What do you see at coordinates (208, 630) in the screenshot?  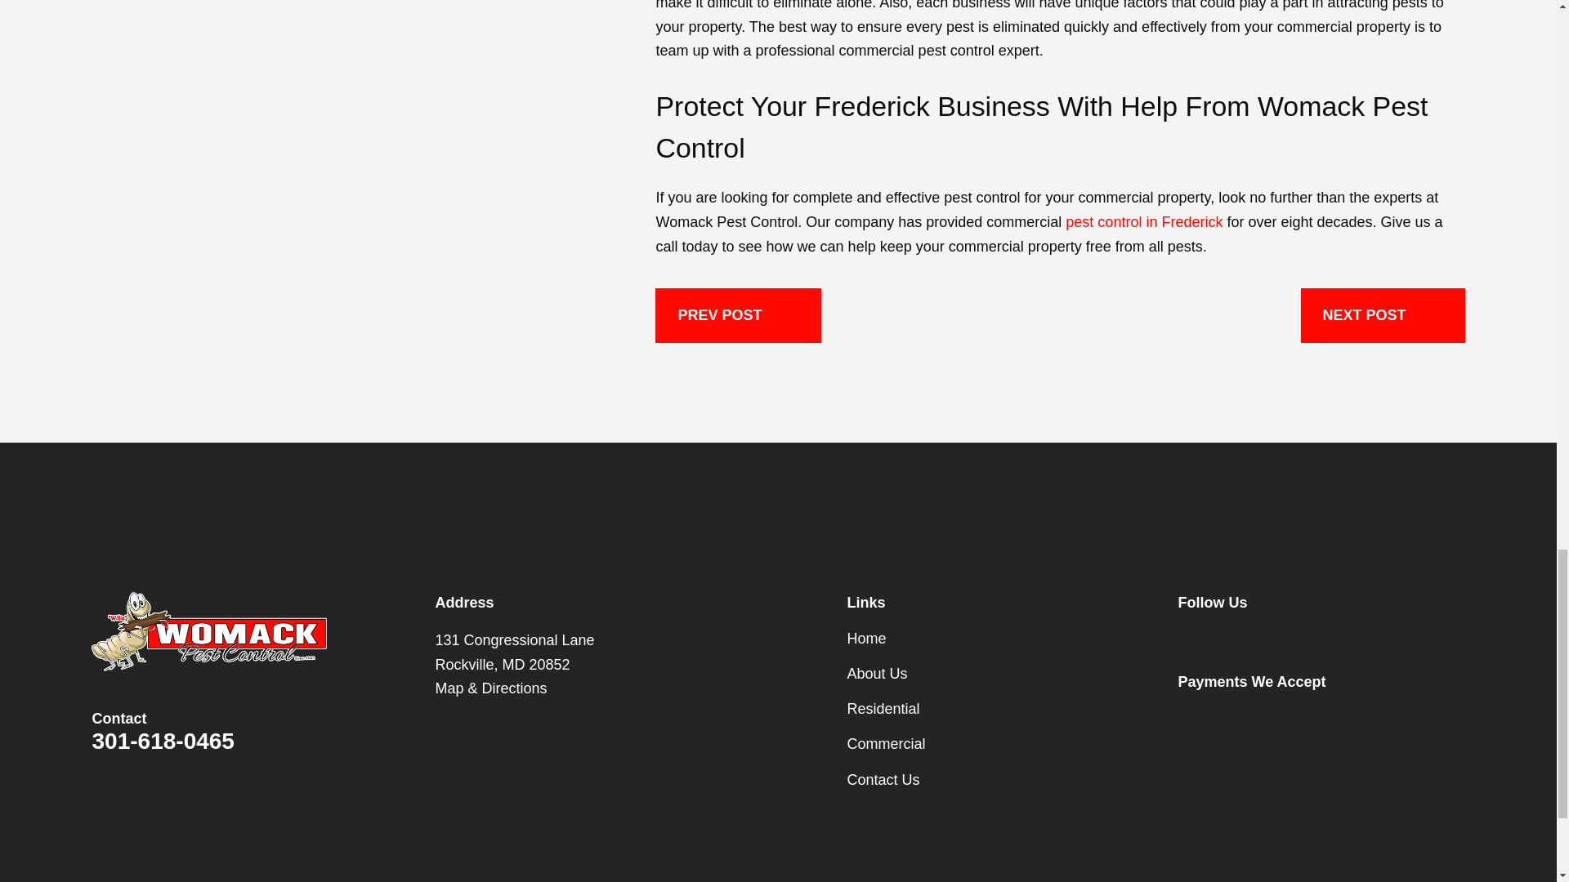 I see `Home` at bounding box center [208, 630].